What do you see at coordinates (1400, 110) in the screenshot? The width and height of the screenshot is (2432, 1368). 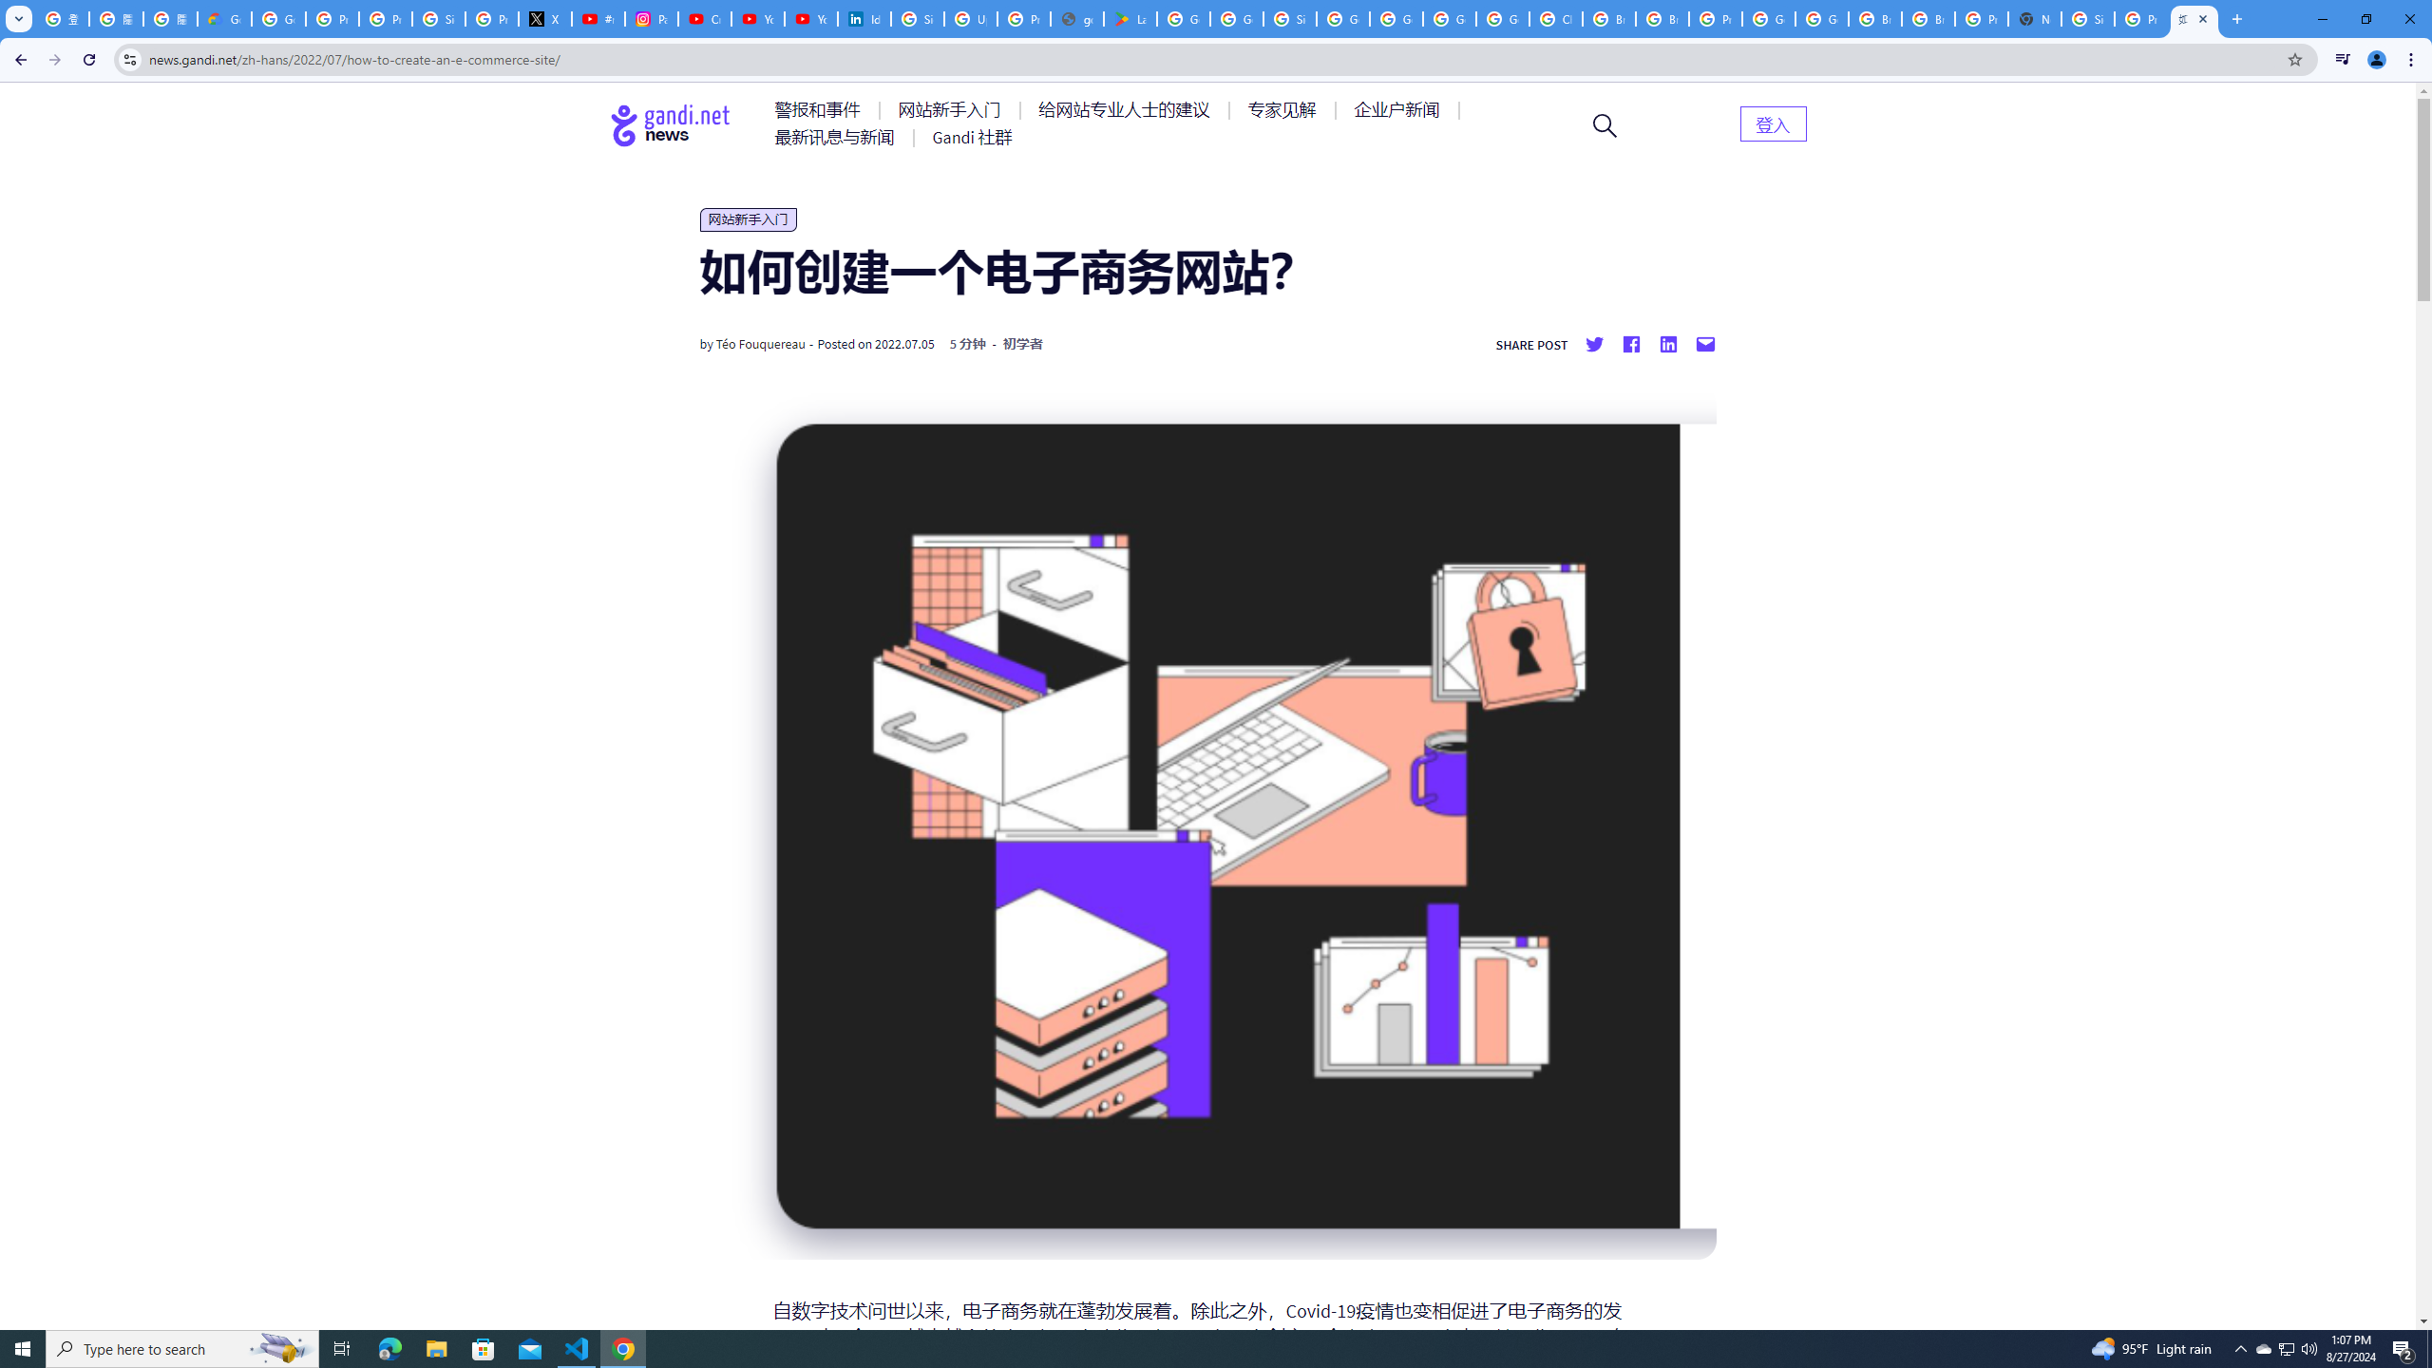 I see `AutomationID: menu-item-77765` at bounding box center [1400, 110].